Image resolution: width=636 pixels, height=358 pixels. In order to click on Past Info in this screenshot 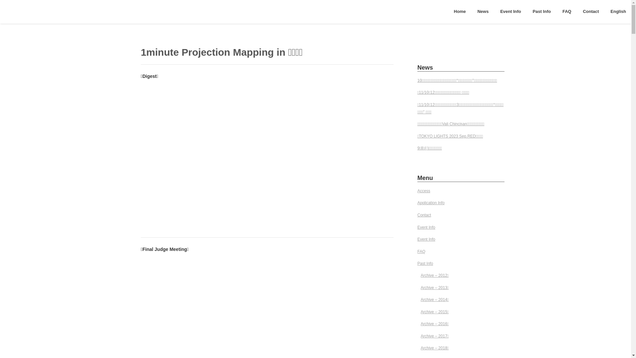, I will do `click(542, 12)`.